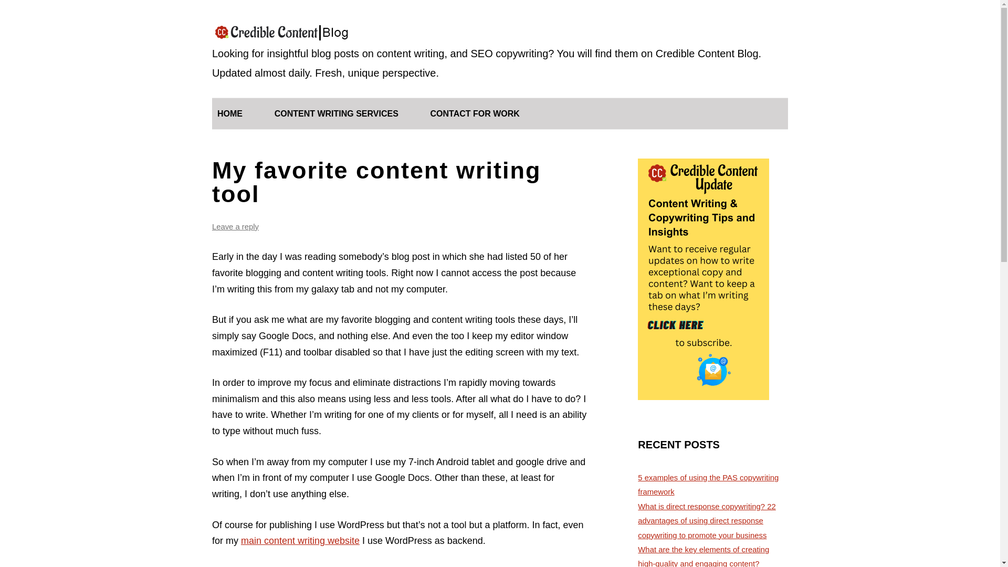 The width and height of the screenshot is (1008, 567). What do you see at coordinates (349, 566) in the screenshot?
I see `GetPocket` at bounding box center [349, 566].